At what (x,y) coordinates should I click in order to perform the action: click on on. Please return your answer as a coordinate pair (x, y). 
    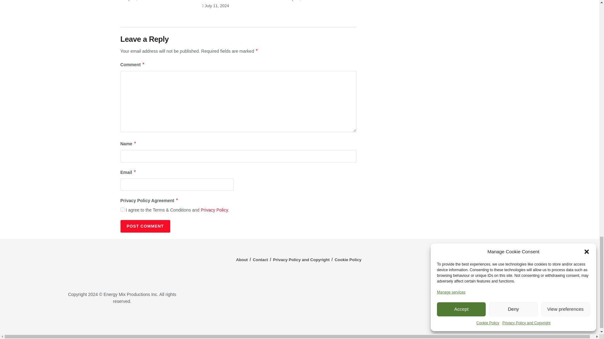
    Looking at the image, I should click on (122, 209).